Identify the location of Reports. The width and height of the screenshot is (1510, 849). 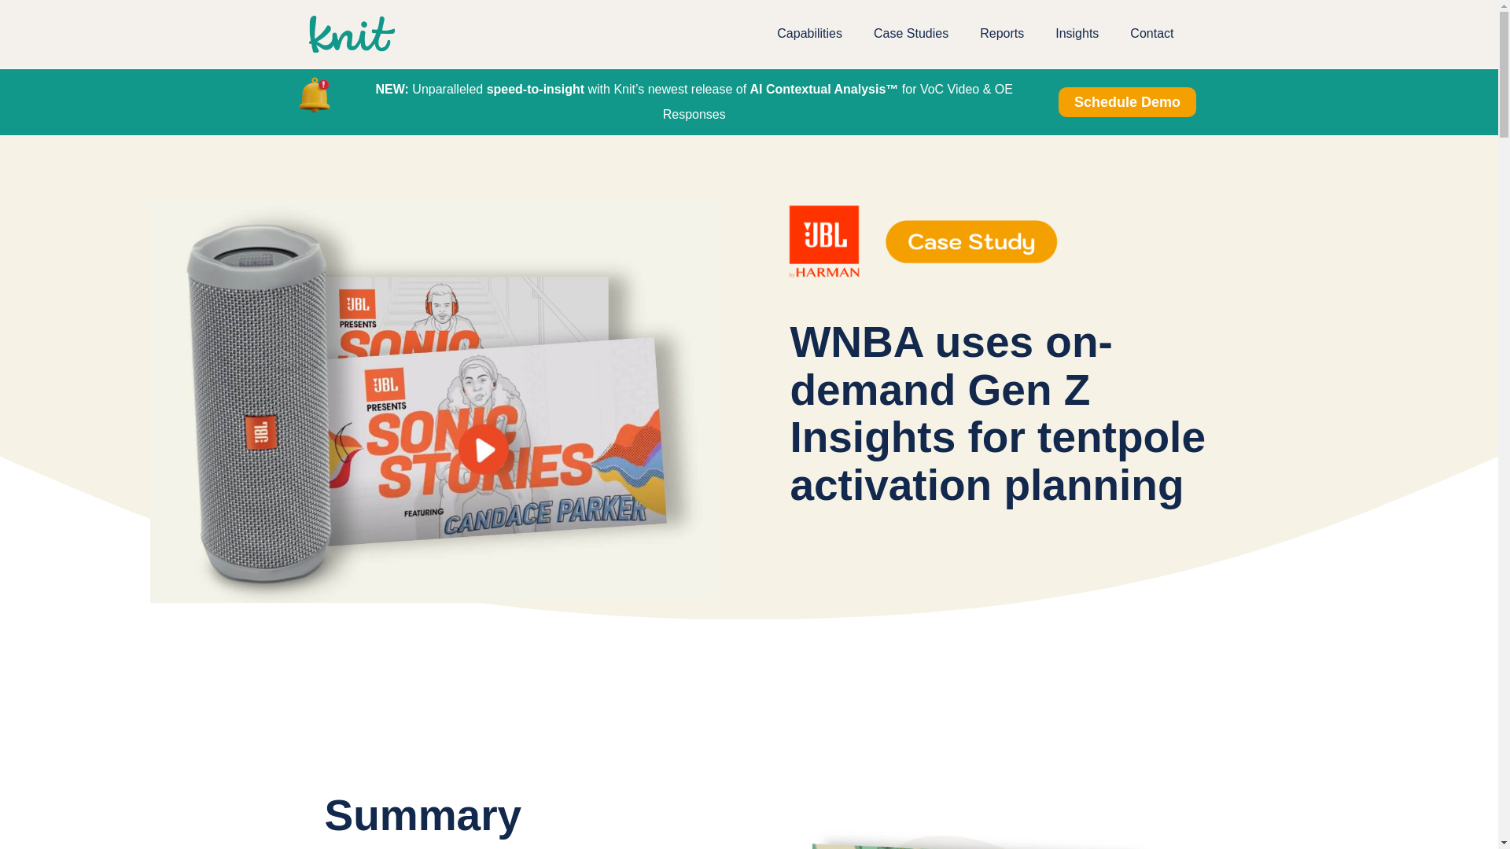
(1002, 33).